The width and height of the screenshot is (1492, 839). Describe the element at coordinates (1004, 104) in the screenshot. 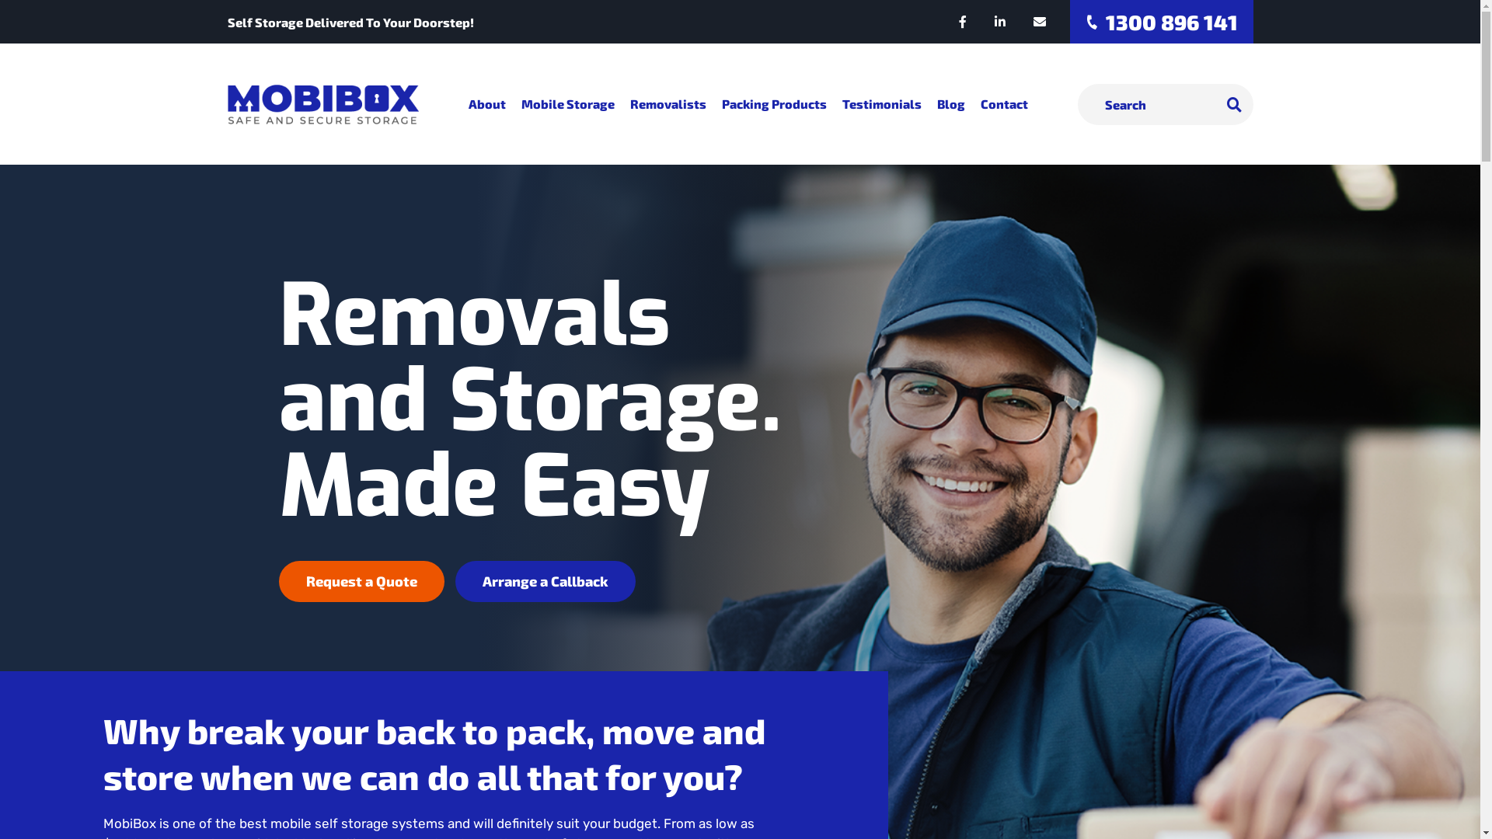

I see `Contact` at that location.